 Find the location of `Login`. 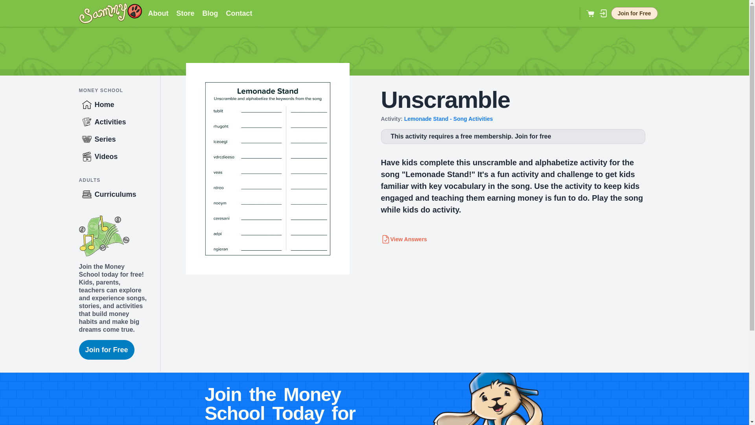

Login is located at coordinates (603, 13).